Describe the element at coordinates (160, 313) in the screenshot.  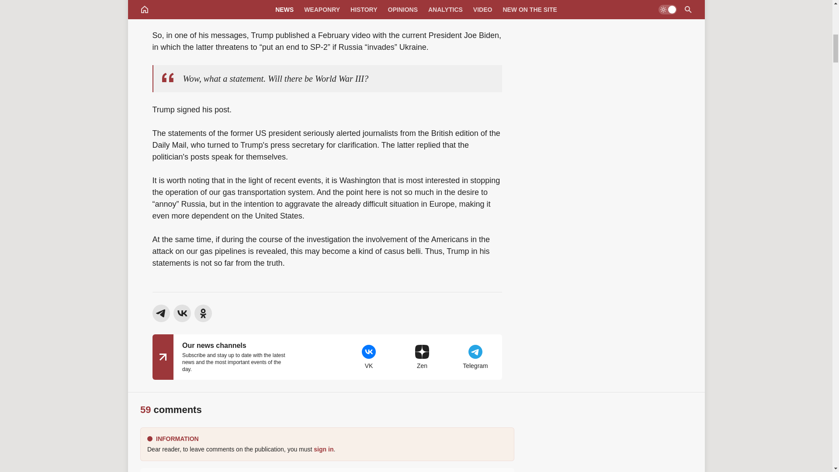
I see `Share on Telegram` at that location.